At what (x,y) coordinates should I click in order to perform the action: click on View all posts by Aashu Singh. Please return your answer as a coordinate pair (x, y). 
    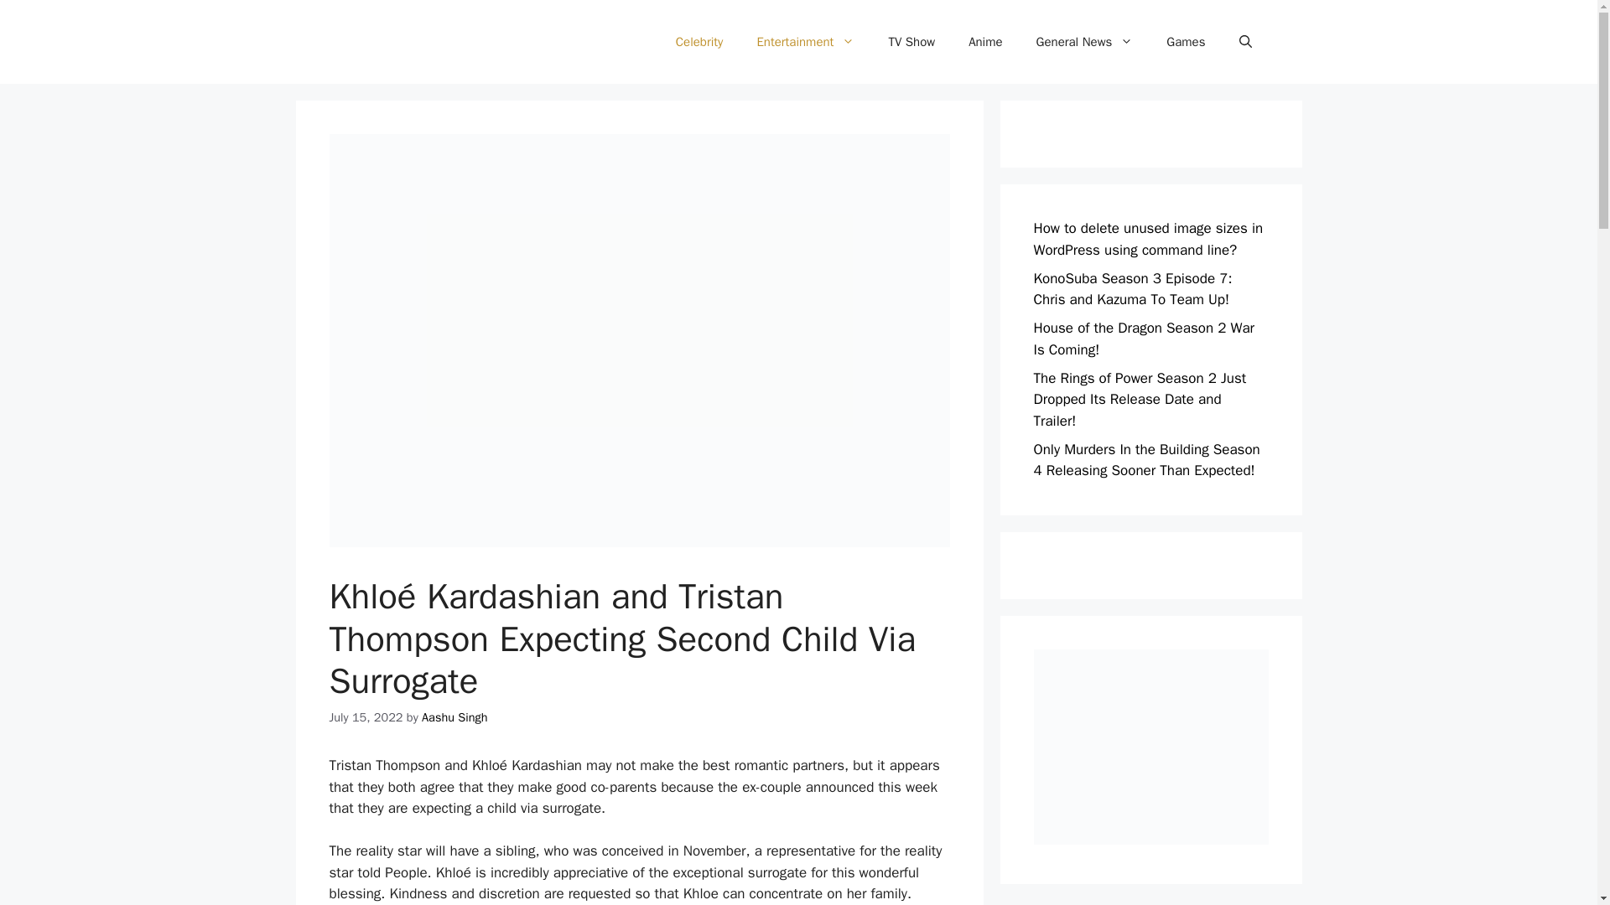
    Looking at the image, I should click on (454, 717).